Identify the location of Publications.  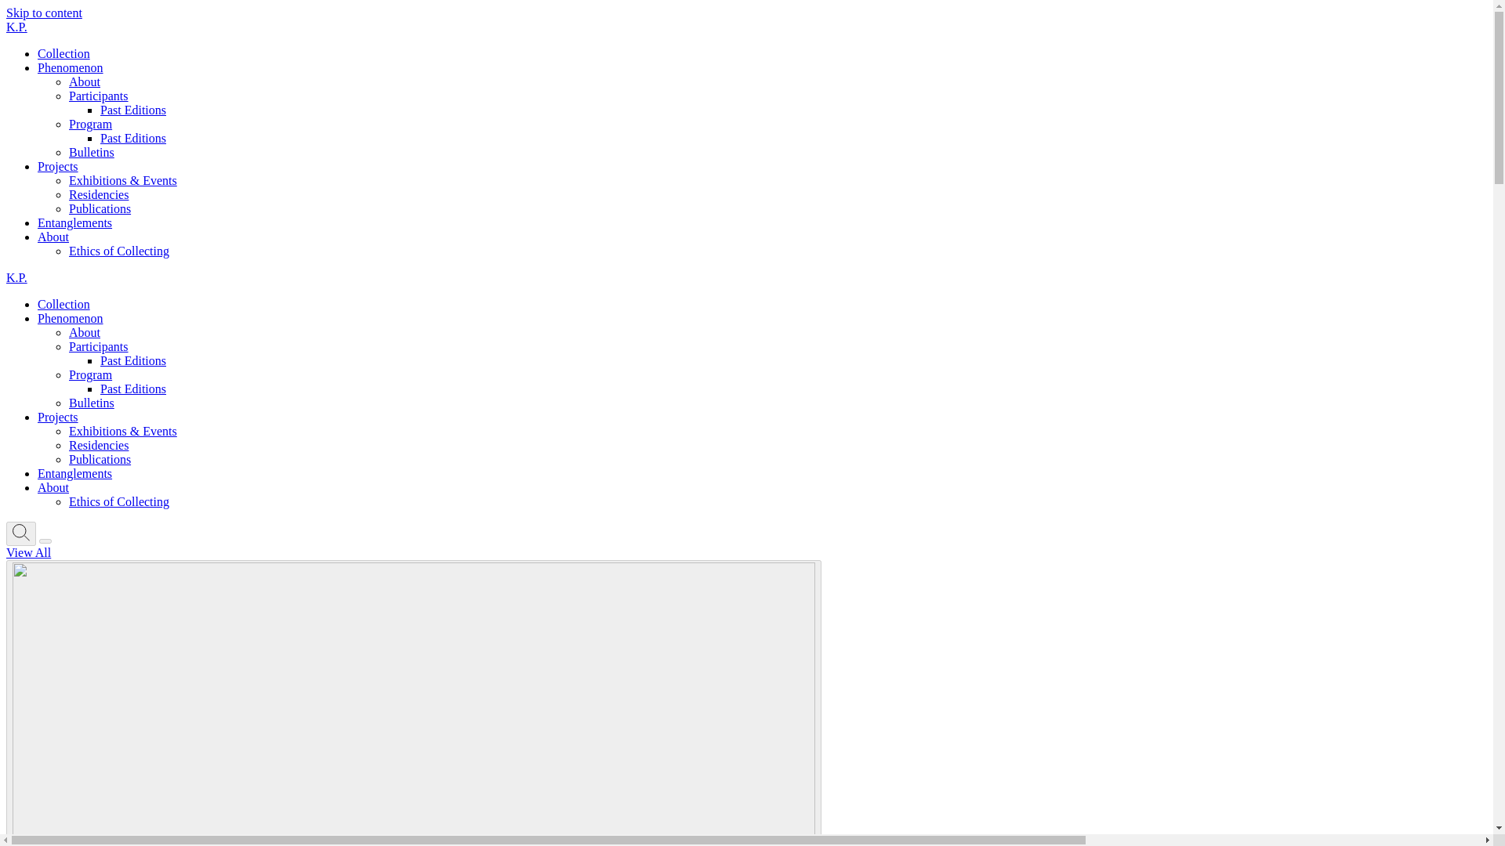
(100, 208).